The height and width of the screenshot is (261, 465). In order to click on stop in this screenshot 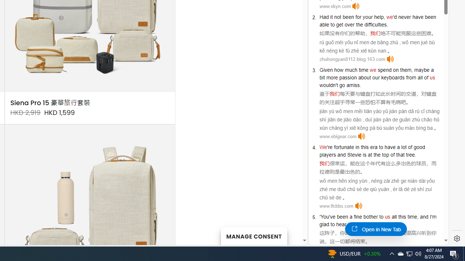, I will do `click(379, 224)`.